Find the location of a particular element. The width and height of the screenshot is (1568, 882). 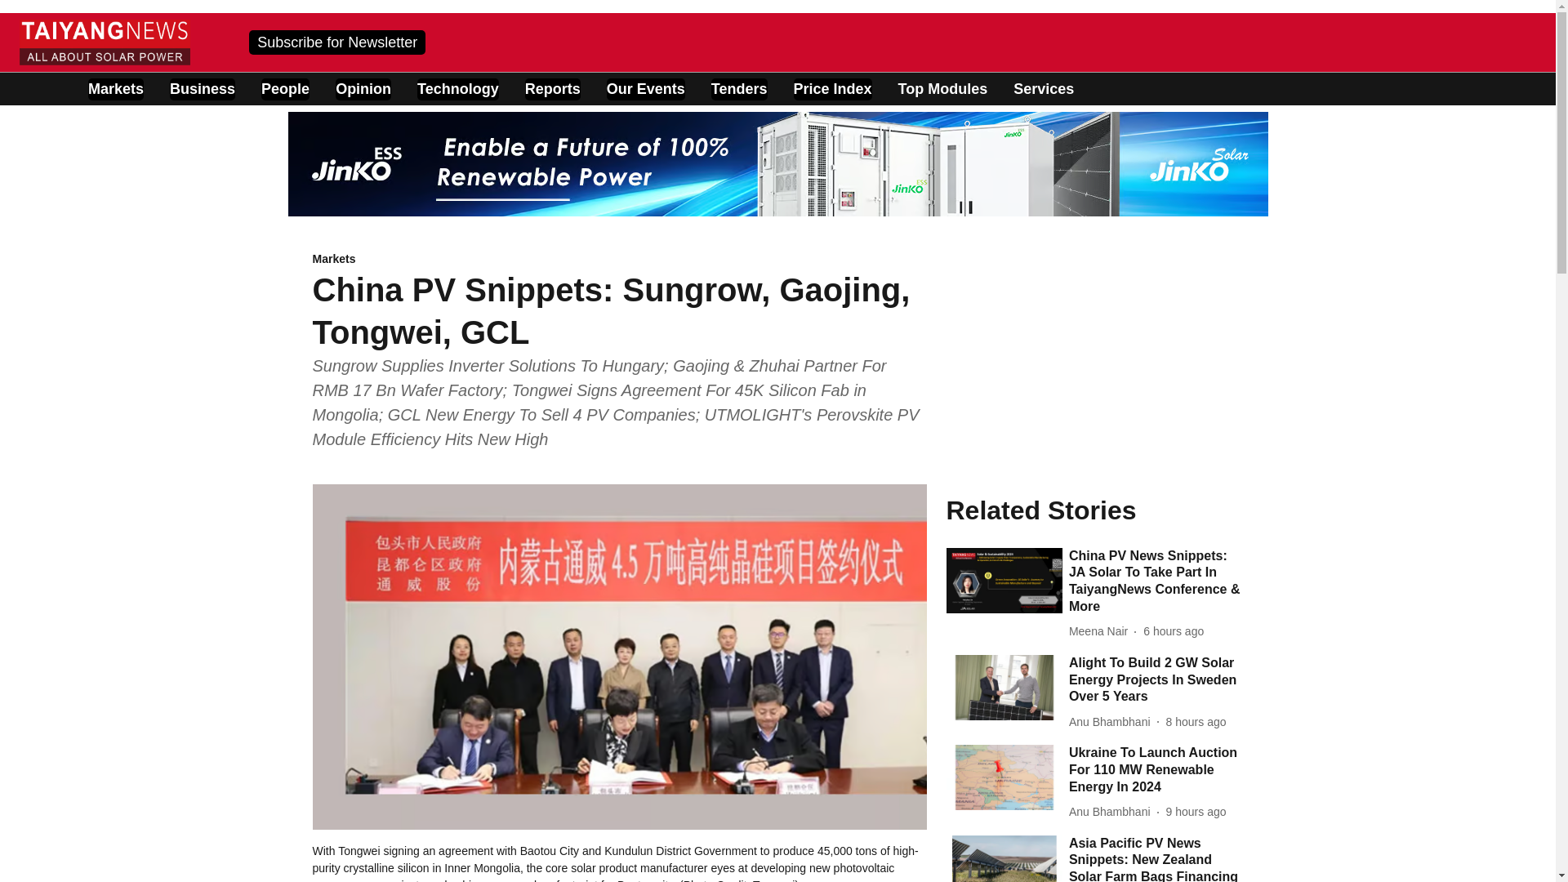

Price Index is located at coordinates (832, 90).